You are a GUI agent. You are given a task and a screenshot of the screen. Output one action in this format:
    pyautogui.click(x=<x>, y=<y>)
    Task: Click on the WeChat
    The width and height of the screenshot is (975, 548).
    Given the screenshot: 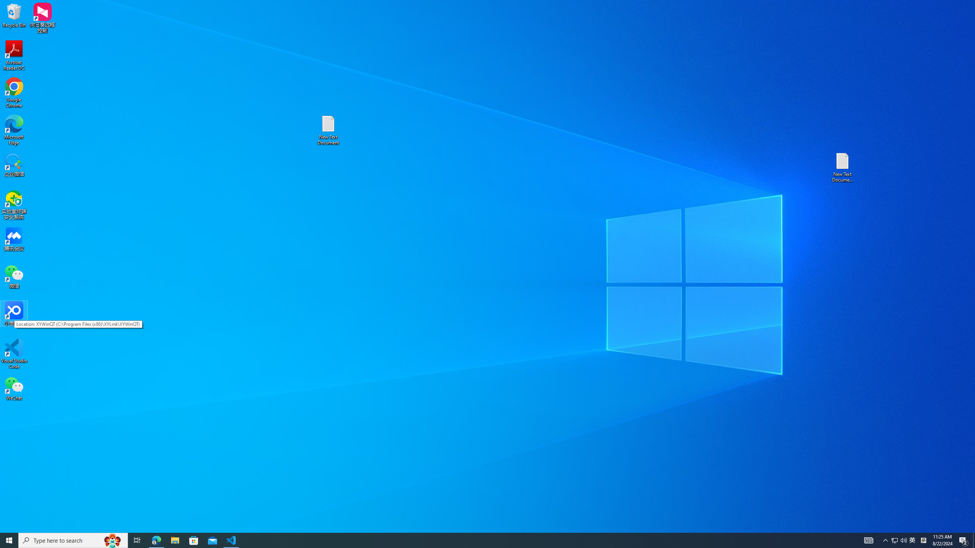 What is the action you would take?
    pyautogui.click(x=14, y=388)
    